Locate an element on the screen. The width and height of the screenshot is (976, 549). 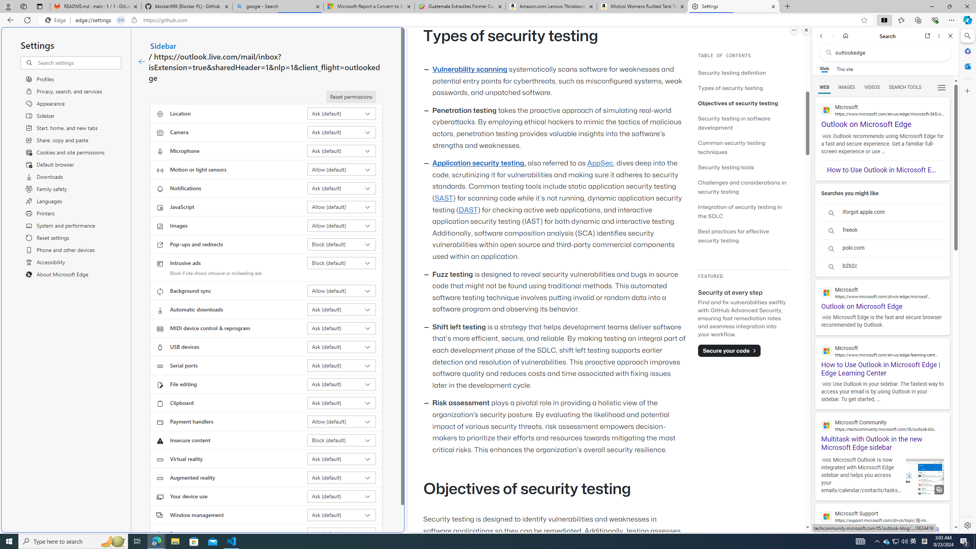
Types of security testing is located at coordinates (743, 88).